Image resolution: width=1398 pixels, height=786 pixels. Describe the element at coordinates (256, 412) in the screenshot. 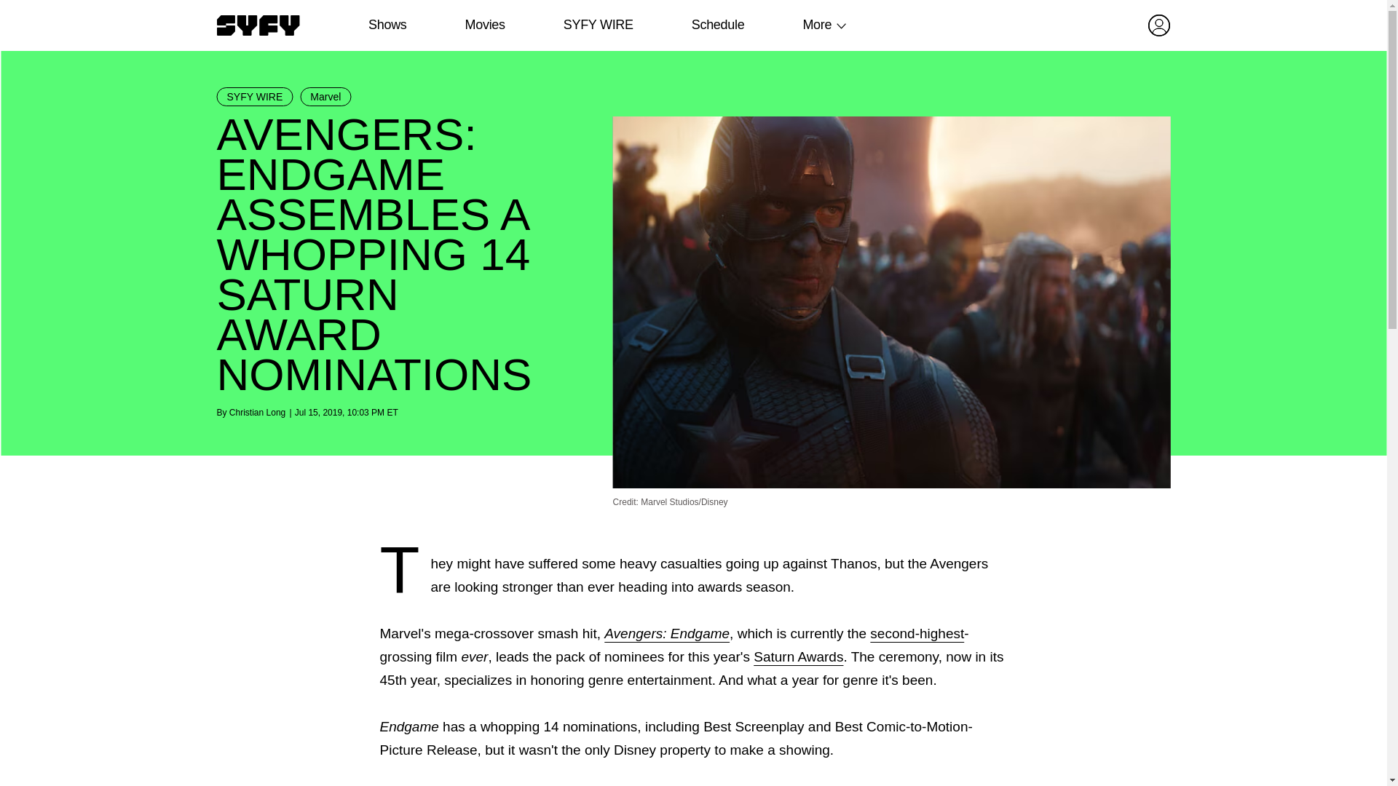

I see `Christian Long` at that location.